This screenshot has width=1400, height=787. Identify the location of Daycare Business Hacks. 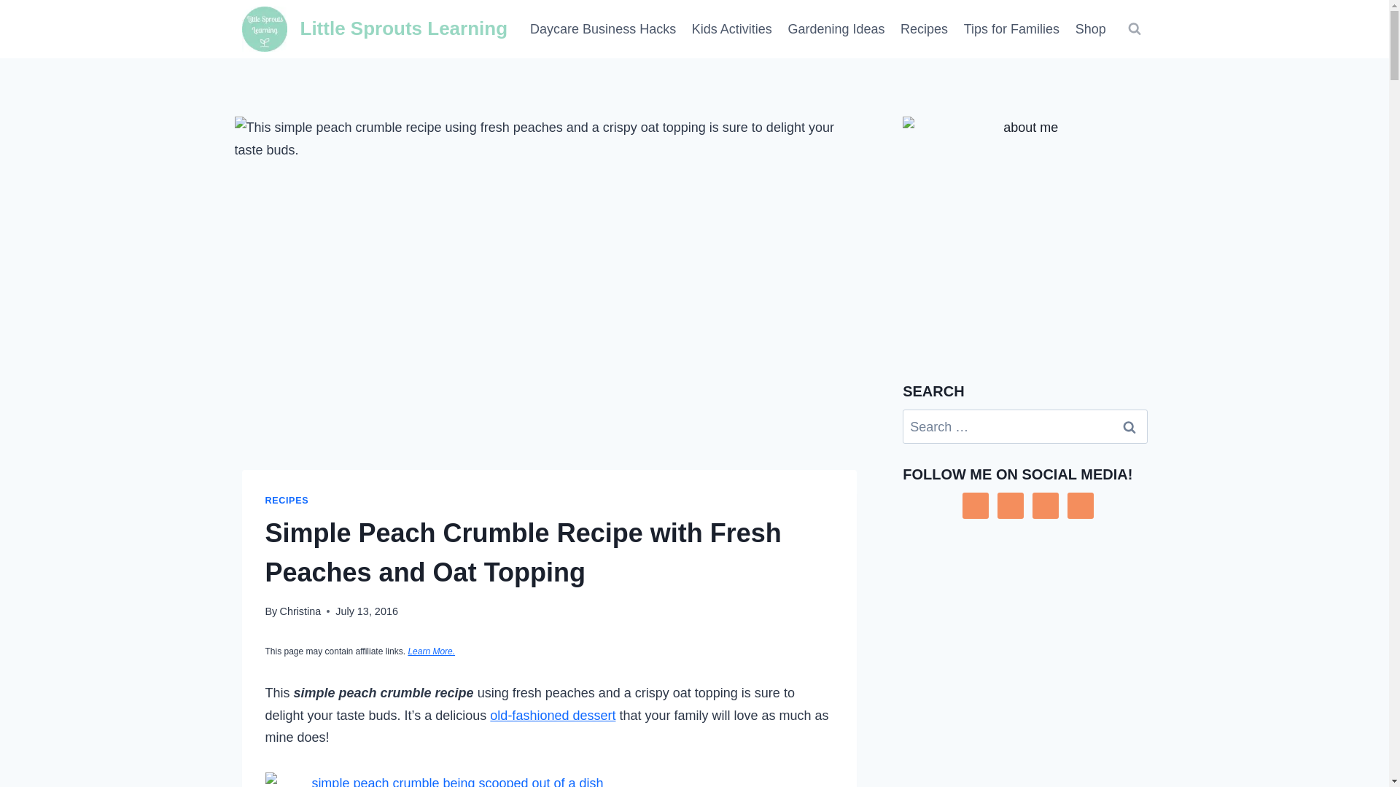
(603, 29).